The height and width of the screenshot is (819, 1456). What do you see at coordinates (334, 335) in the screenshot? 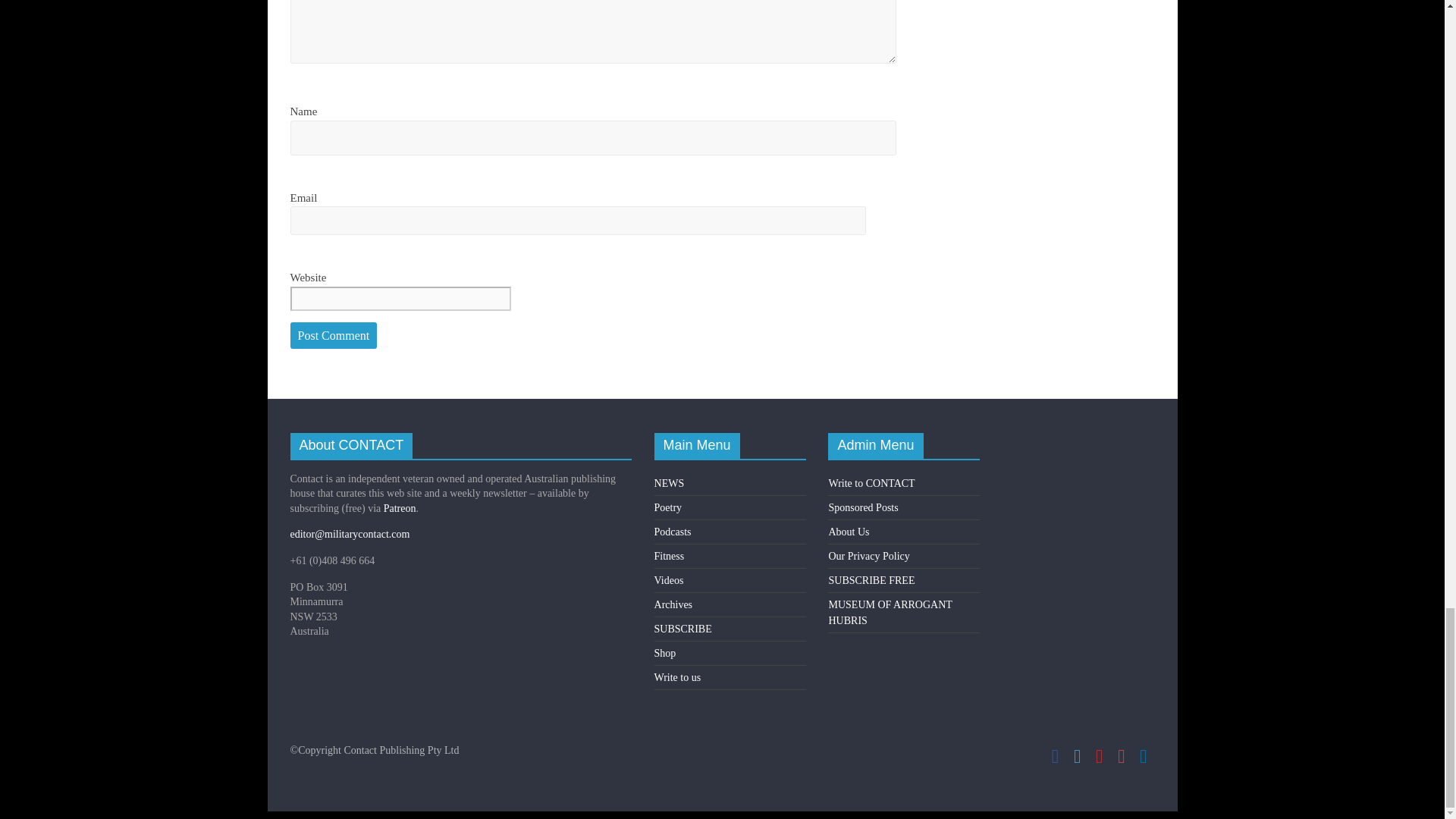
I see `Post Comment` at bounding box center [334, 335].